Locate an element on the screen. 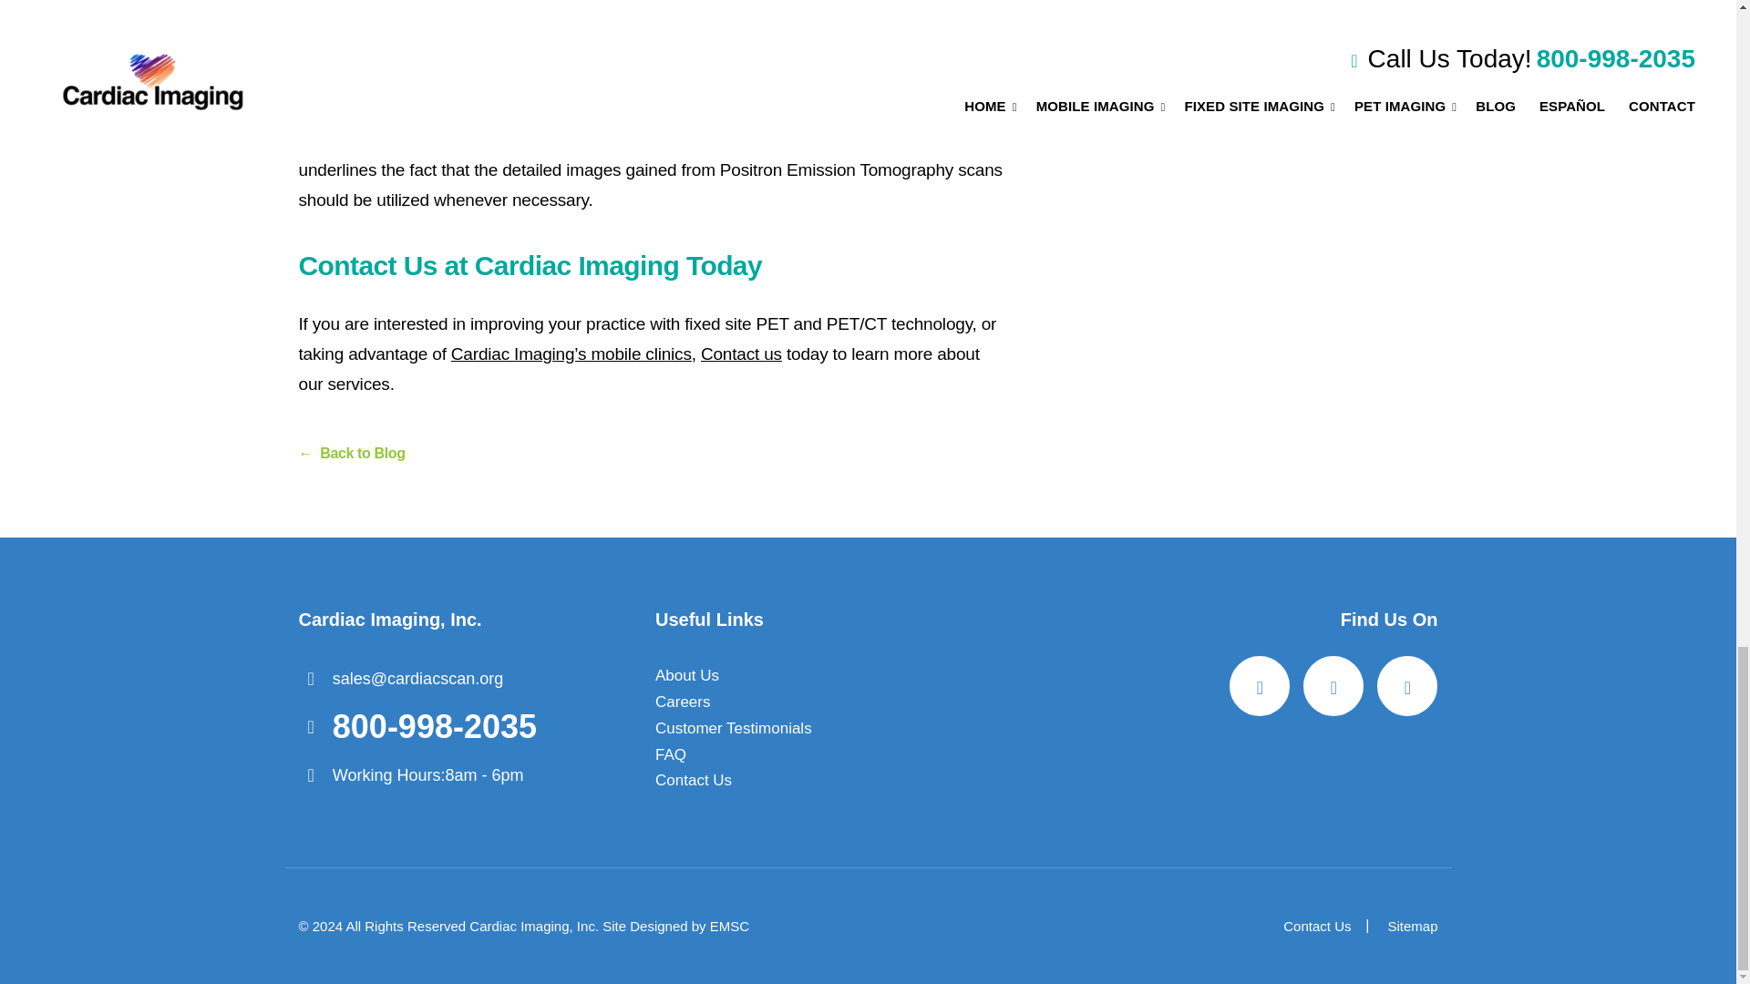  About Us is located at coordinates (687, 676).